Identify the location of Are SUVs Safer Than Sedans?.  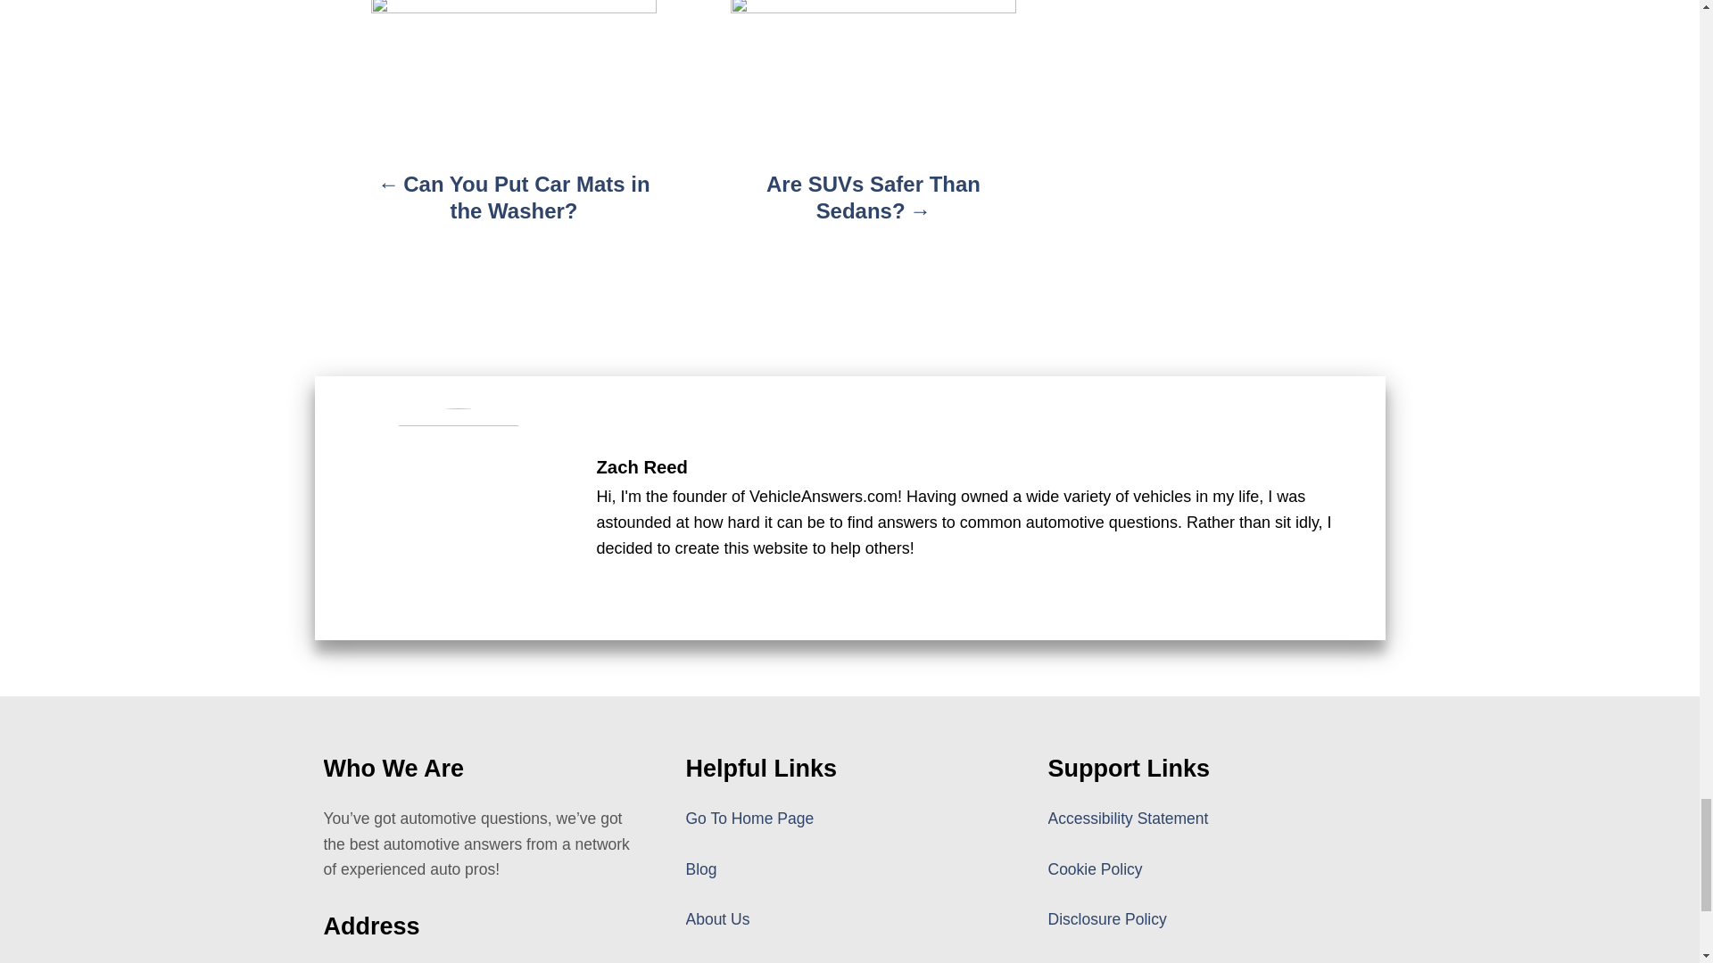
(873, 207).